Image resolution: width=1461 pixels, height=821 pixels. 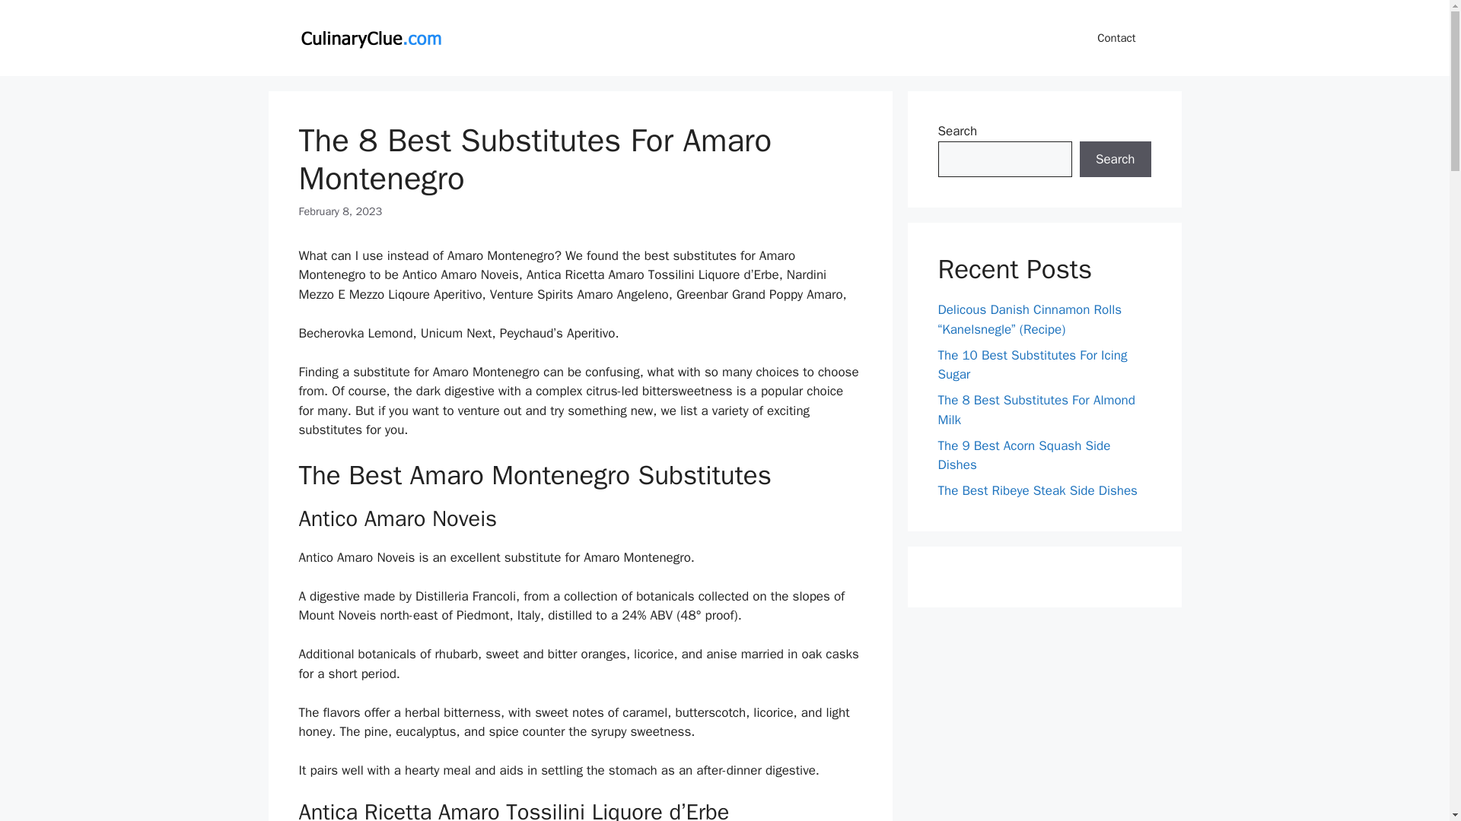 What do you see at coordinates (1116, 38) in the screenshot?
I see `Contact` at bounding box center [1116, 38].